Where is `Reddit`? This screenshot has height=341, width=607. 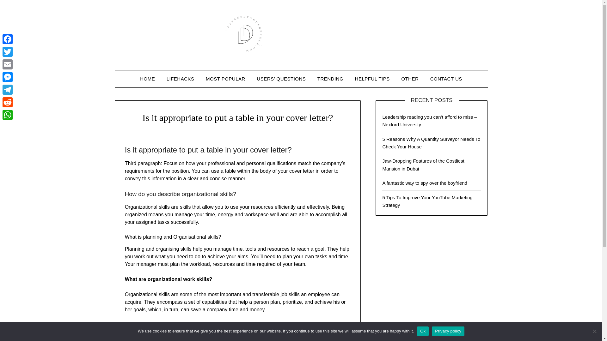 Reddit is located at coordinates (8, 102).